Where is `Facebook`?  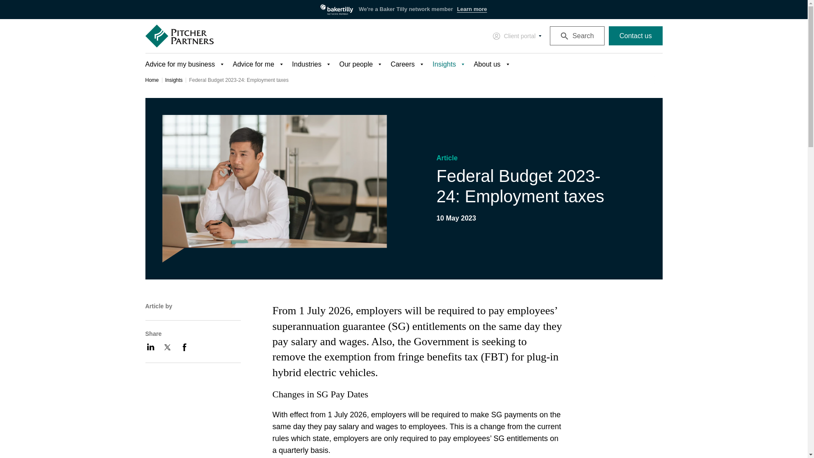
Facebook is located at coordinates (184, 347).